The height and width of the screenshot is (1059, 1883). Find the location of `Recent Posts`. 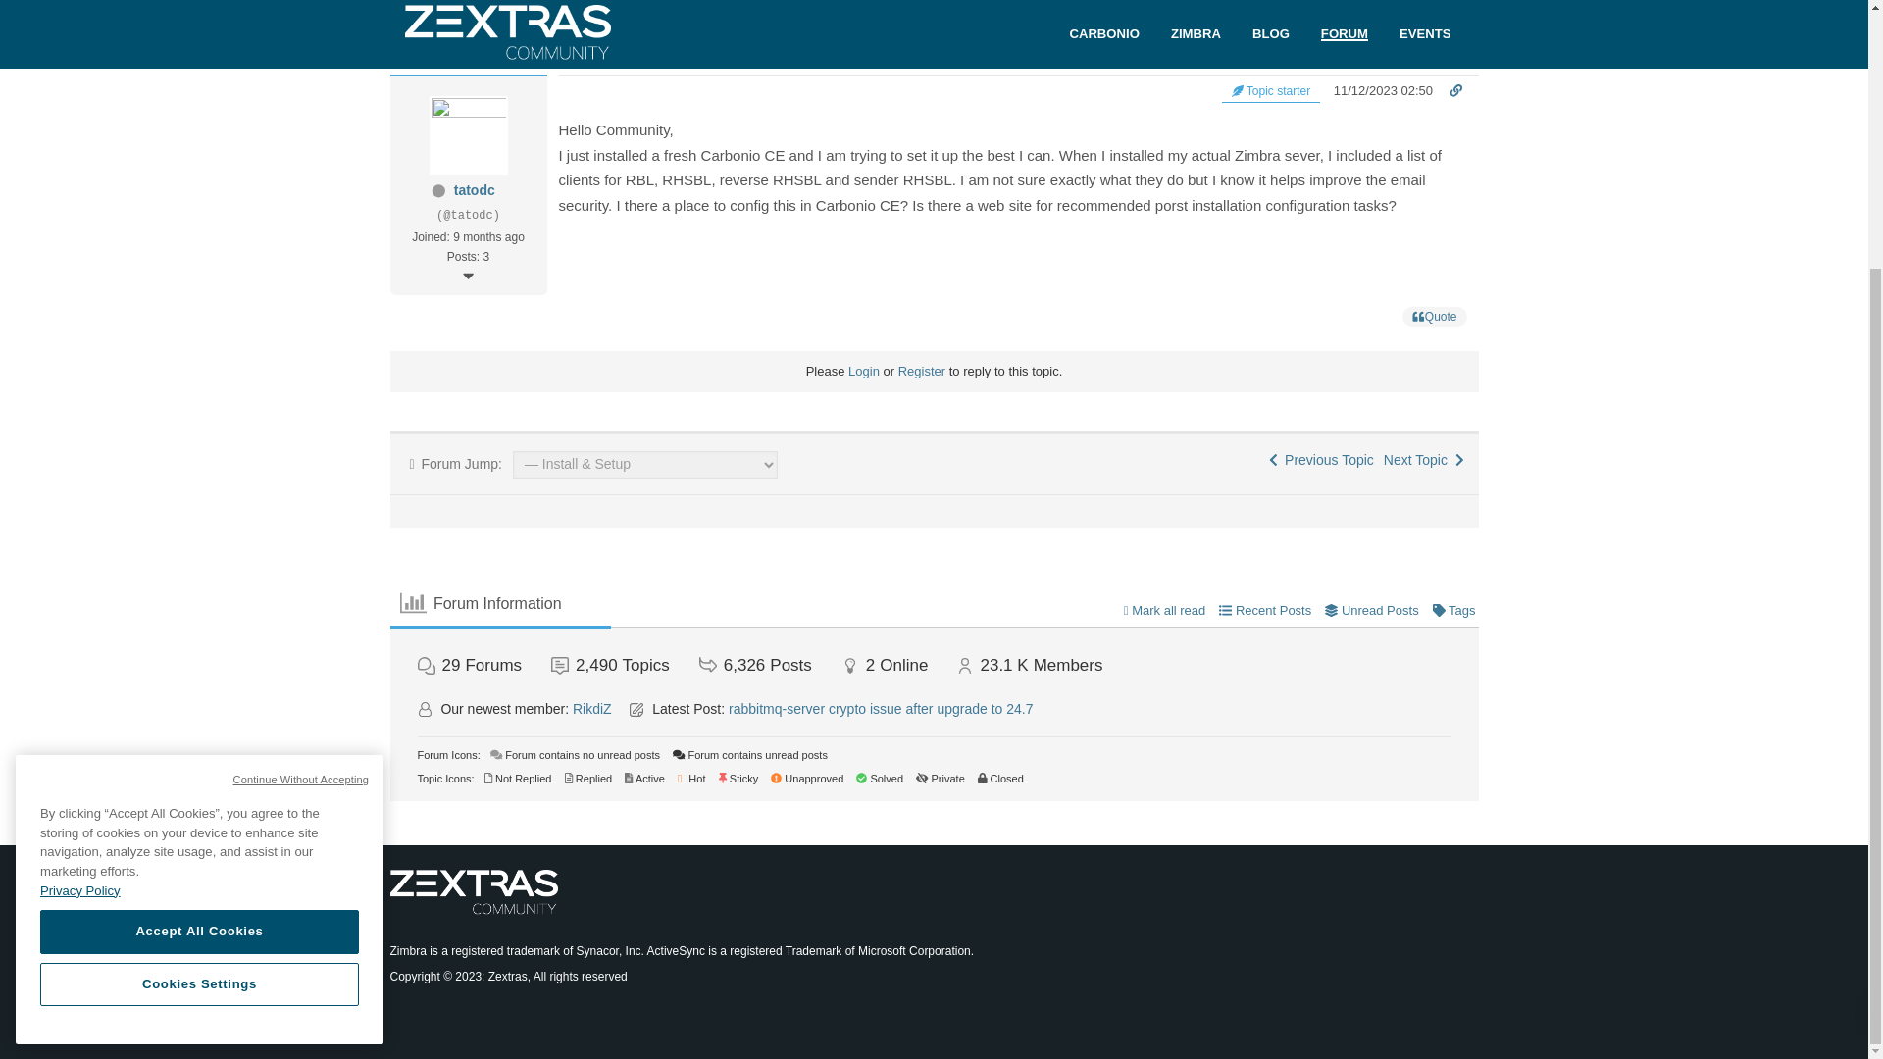

Recent Posts is located at coordinates (1264, 610).